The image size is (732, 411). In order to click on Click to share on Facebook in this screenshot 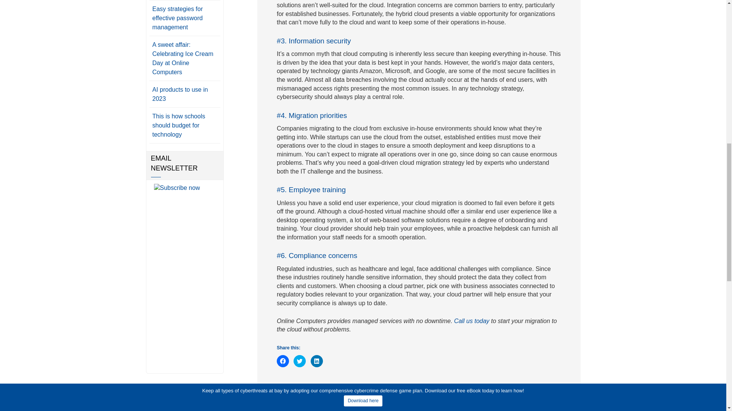, I will do `click(283, 361)`.